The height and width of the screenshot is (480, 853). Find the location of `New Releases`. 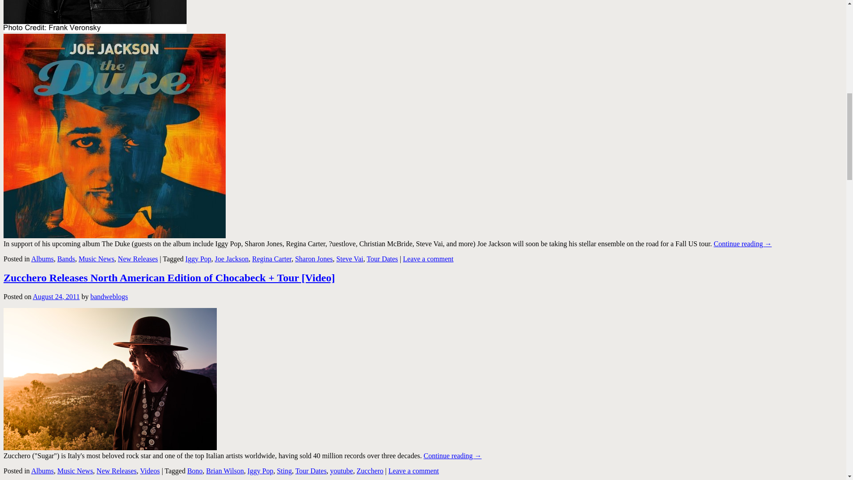

New Releases is located at coordinates (138, 259).